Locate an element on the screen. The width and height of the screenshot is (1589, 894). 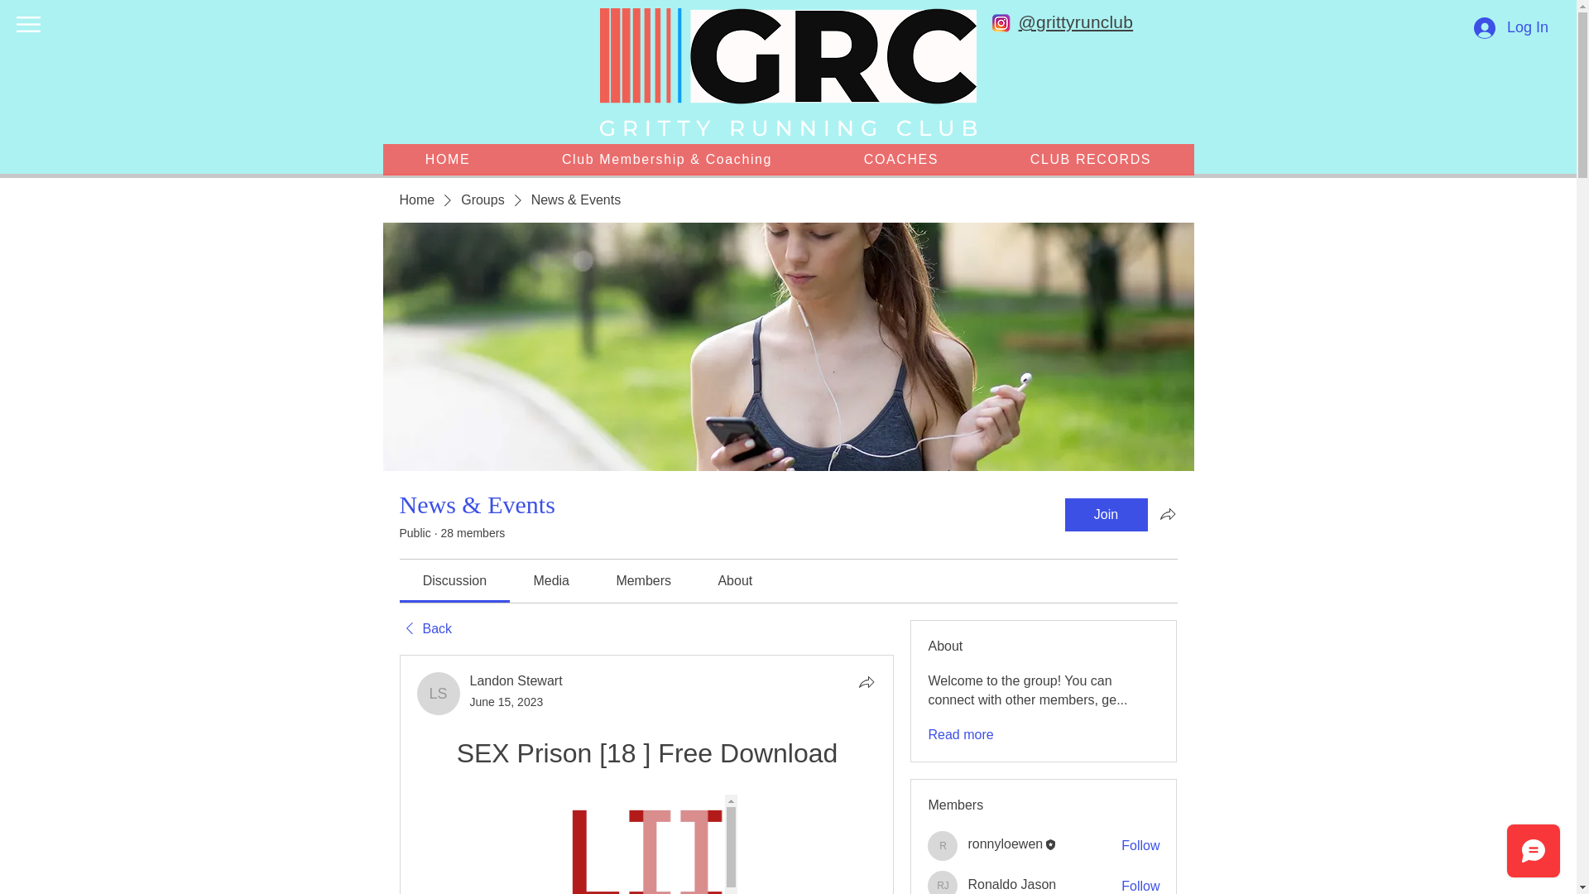
COACHES is located at coordinates (900, 159).